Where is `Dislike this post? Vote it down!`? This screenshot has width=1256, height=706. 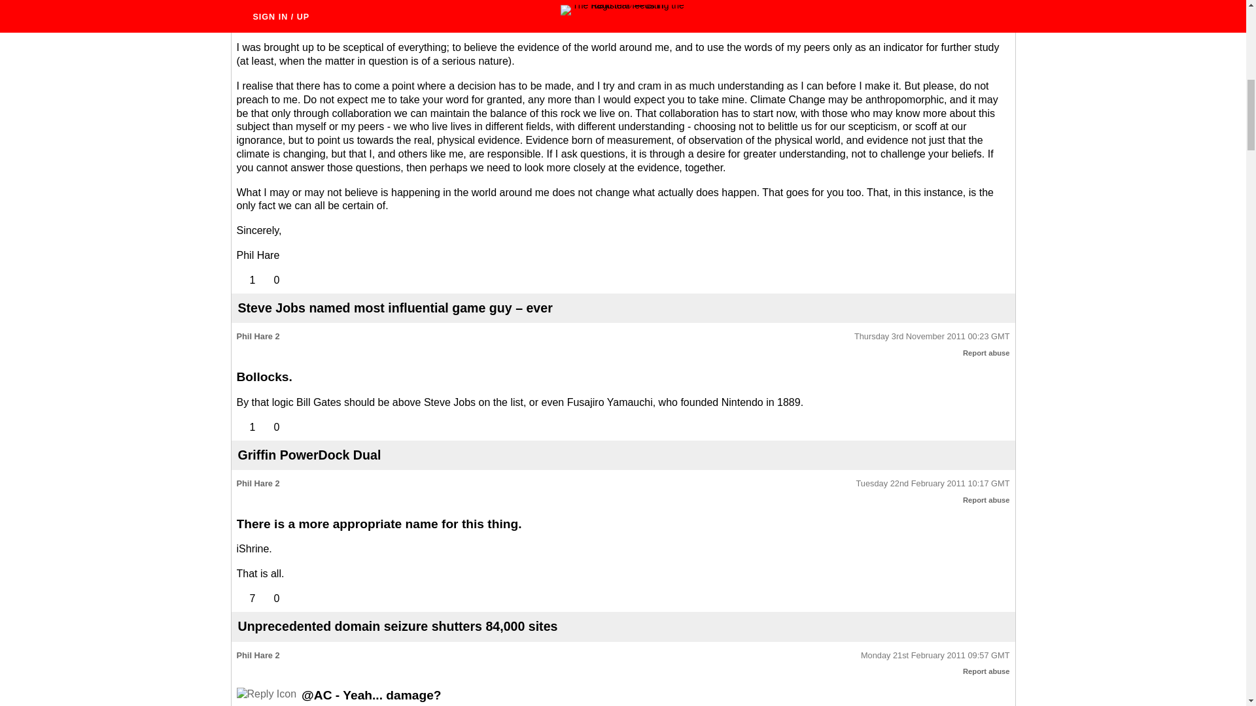
Dislike this post? Vote it down! is located at coordinates (270, 280).